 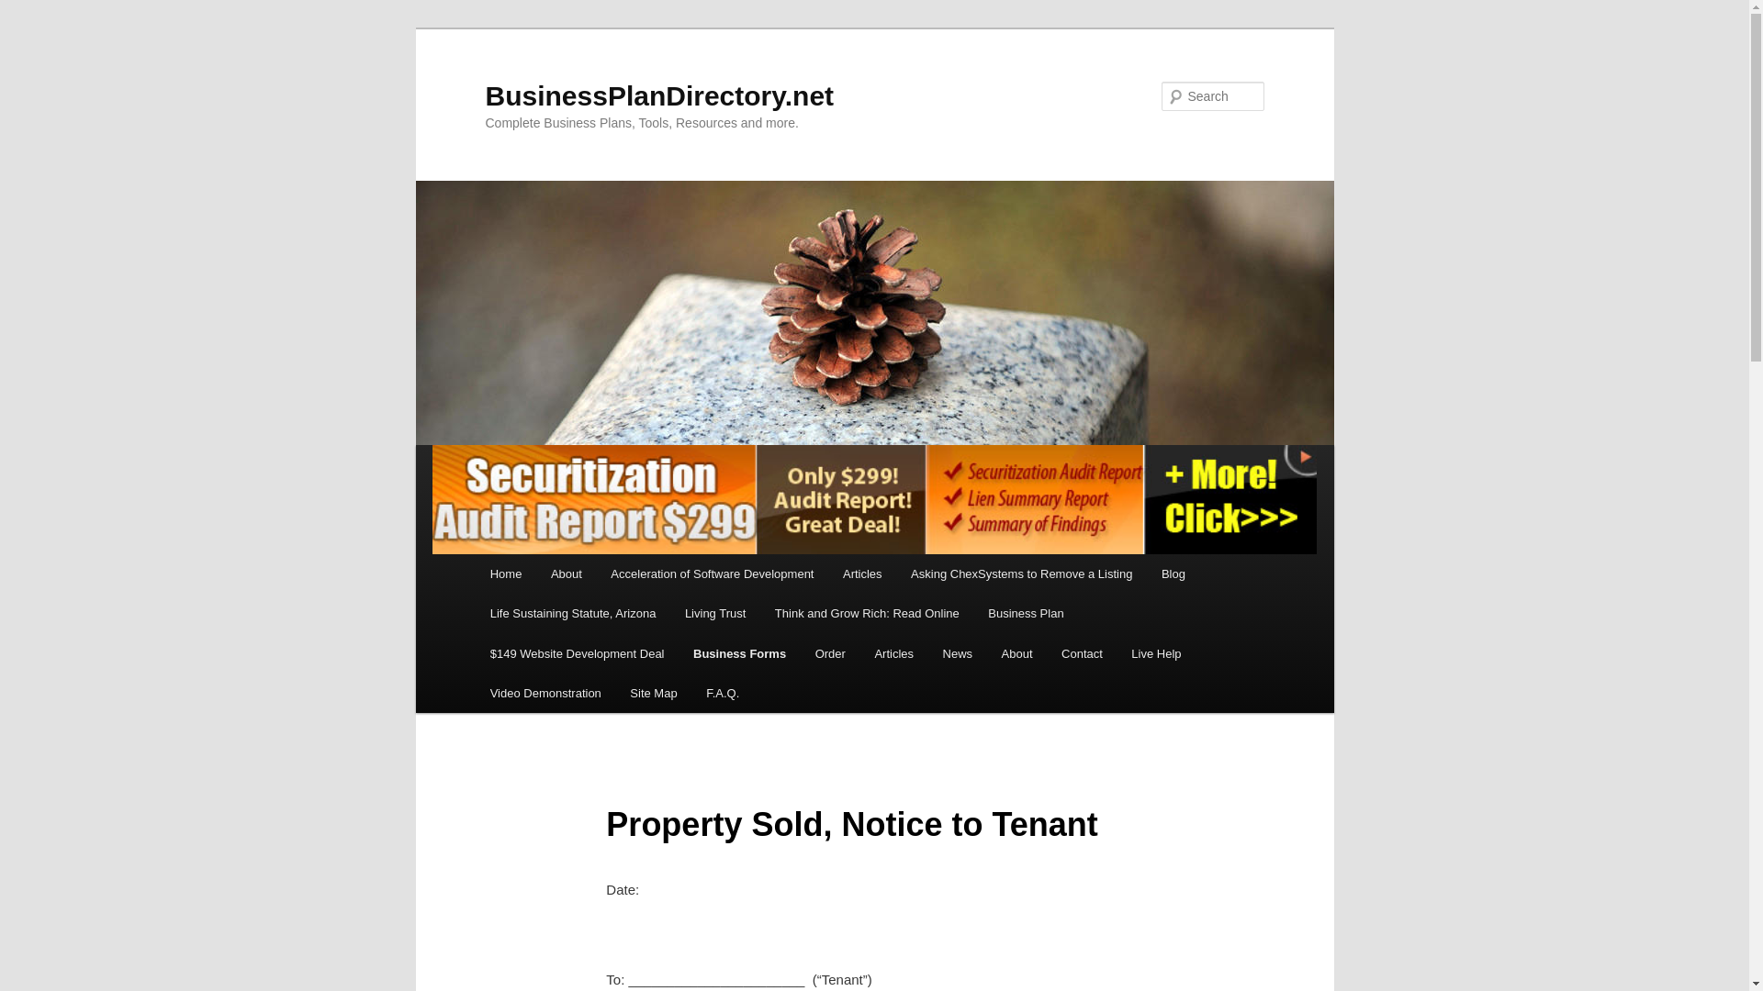 What do you see at coordinates (29, 10) in the screenshot?
I see `Search` at bounding box center [29, 10].